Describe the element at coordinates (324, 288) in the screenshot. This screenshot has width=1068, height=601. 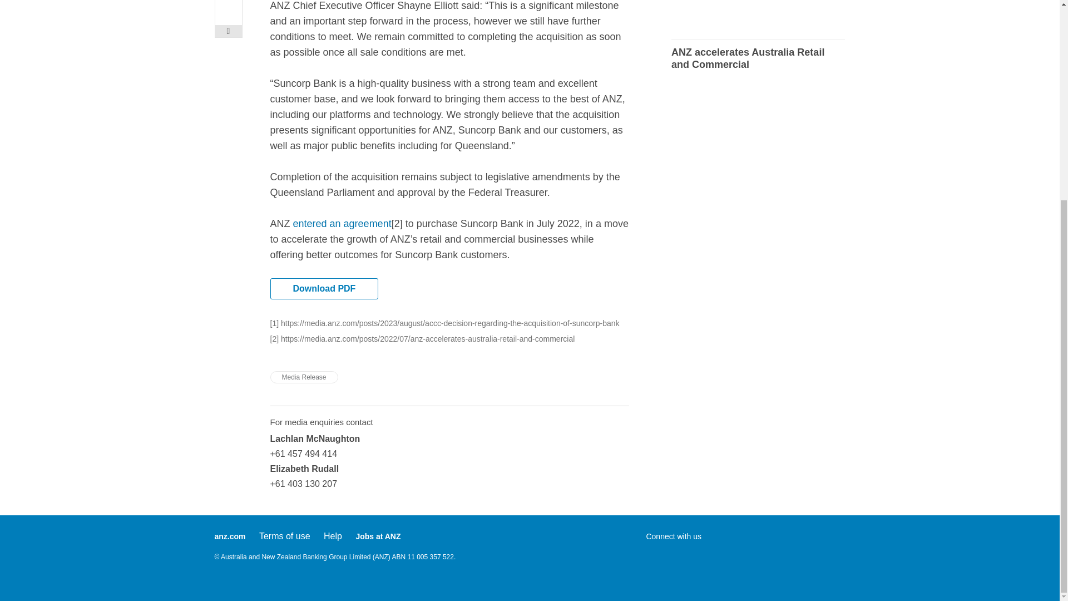
I see `Download PDF` at that location.